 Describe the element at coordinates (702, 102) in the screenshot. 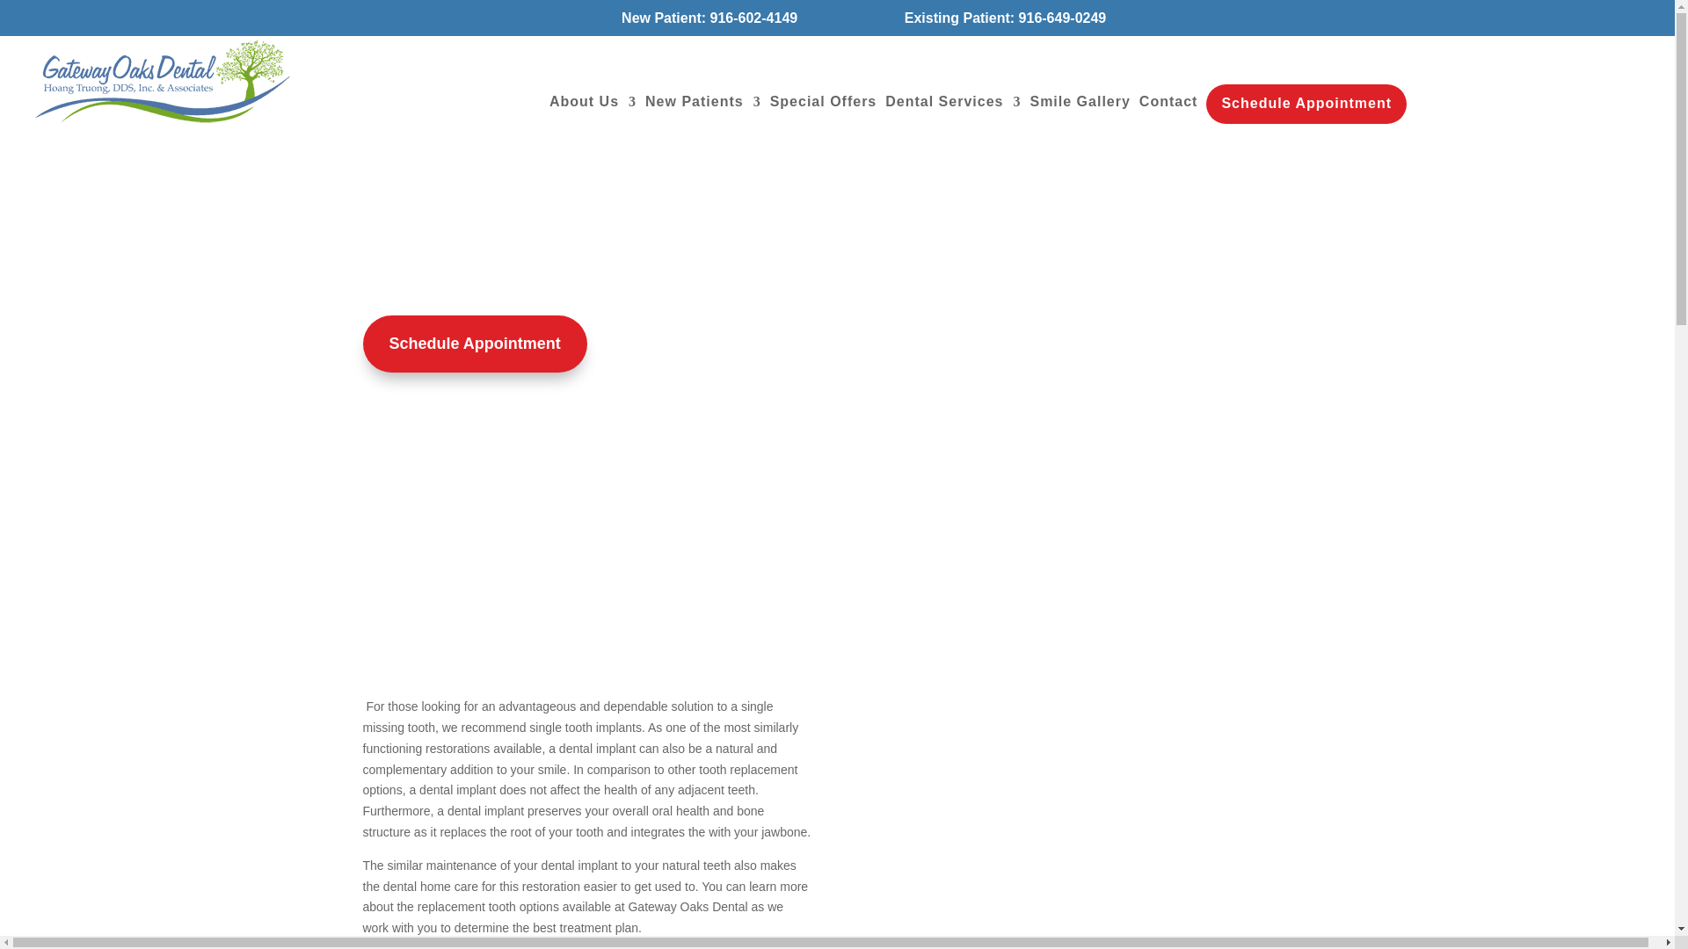

I see `New Patients` at that location.